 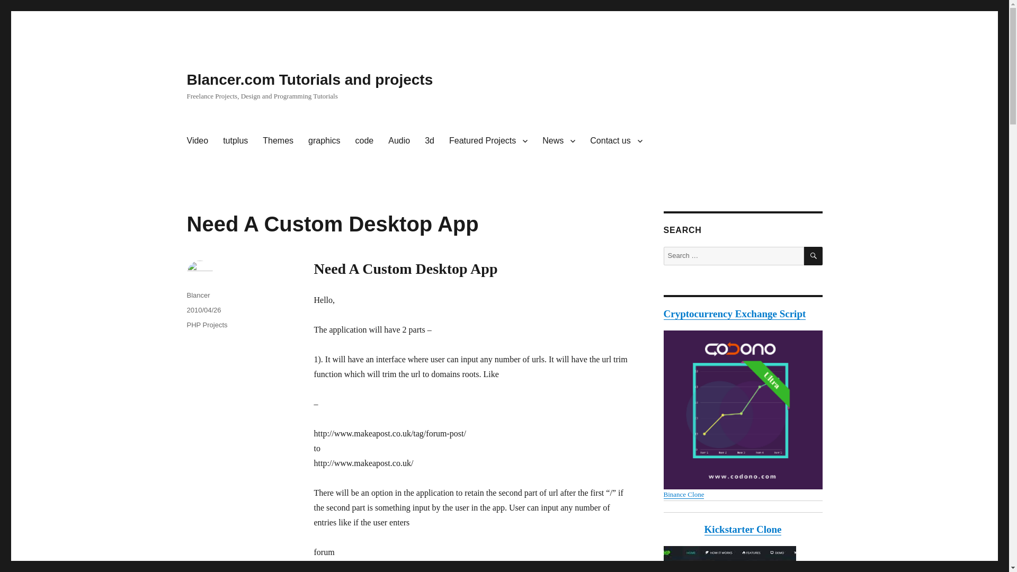 What do you see at coordinates (278, 141) in the screenshot?
I see `Themes` at bounding box center [278, 141].